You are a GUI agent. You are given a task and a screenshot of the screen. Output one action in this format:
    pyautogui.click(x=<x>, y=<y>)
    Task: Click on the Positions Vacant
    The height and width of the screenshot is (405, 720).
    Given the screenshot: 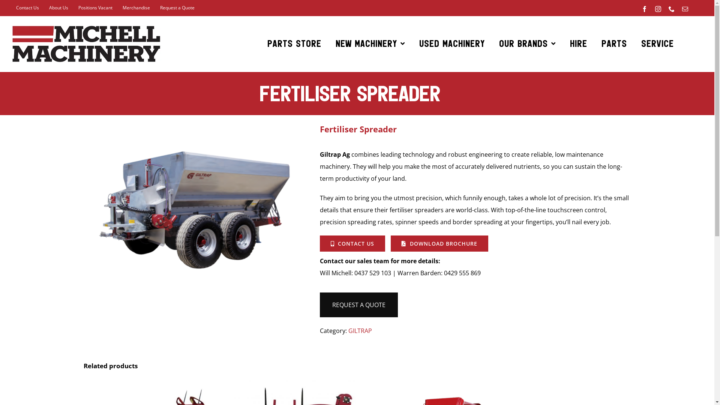 What is the action you would take?
    pyautogui.click(x=95, y=7)
    